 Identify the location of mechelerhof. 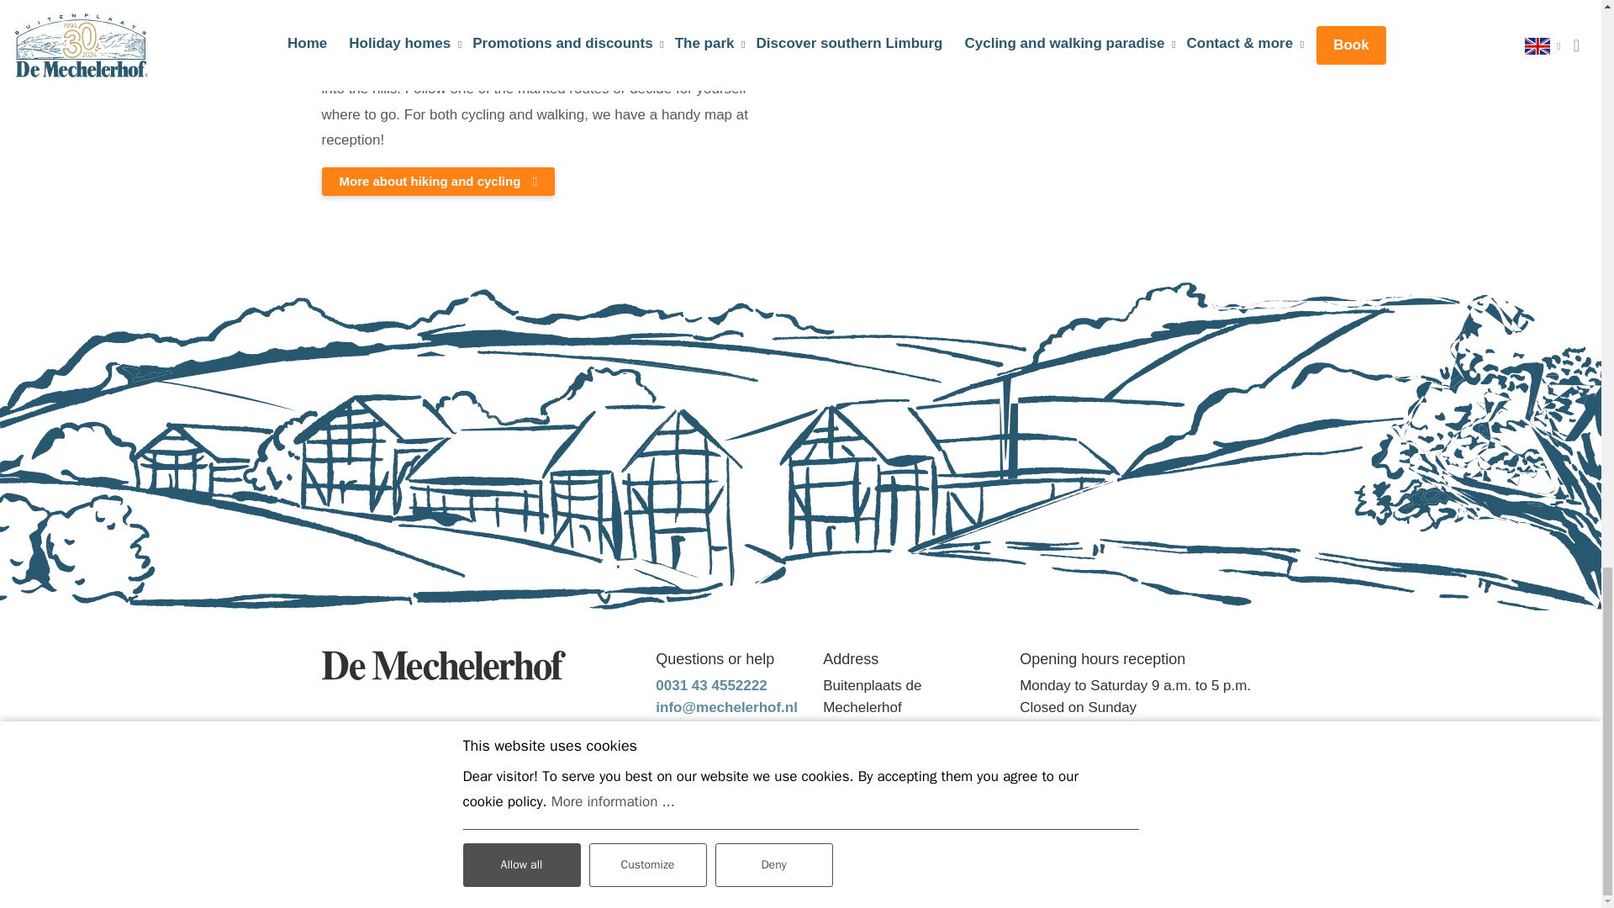
(443, 664).